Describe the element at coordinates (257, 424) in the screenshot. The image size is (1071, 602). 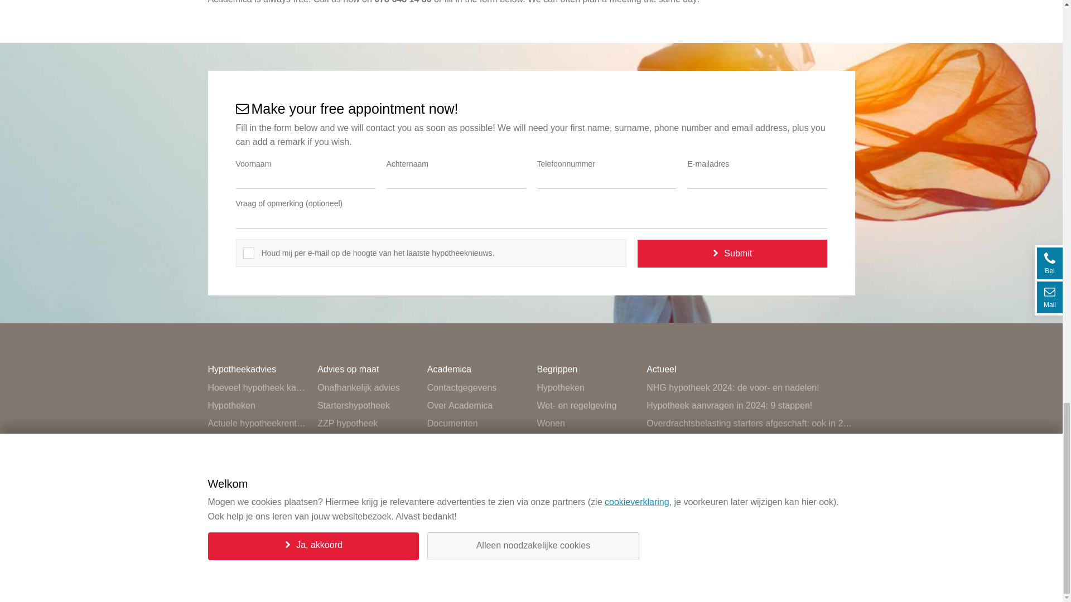
I see `Actuele hypotheekrente overzicht` at that location.